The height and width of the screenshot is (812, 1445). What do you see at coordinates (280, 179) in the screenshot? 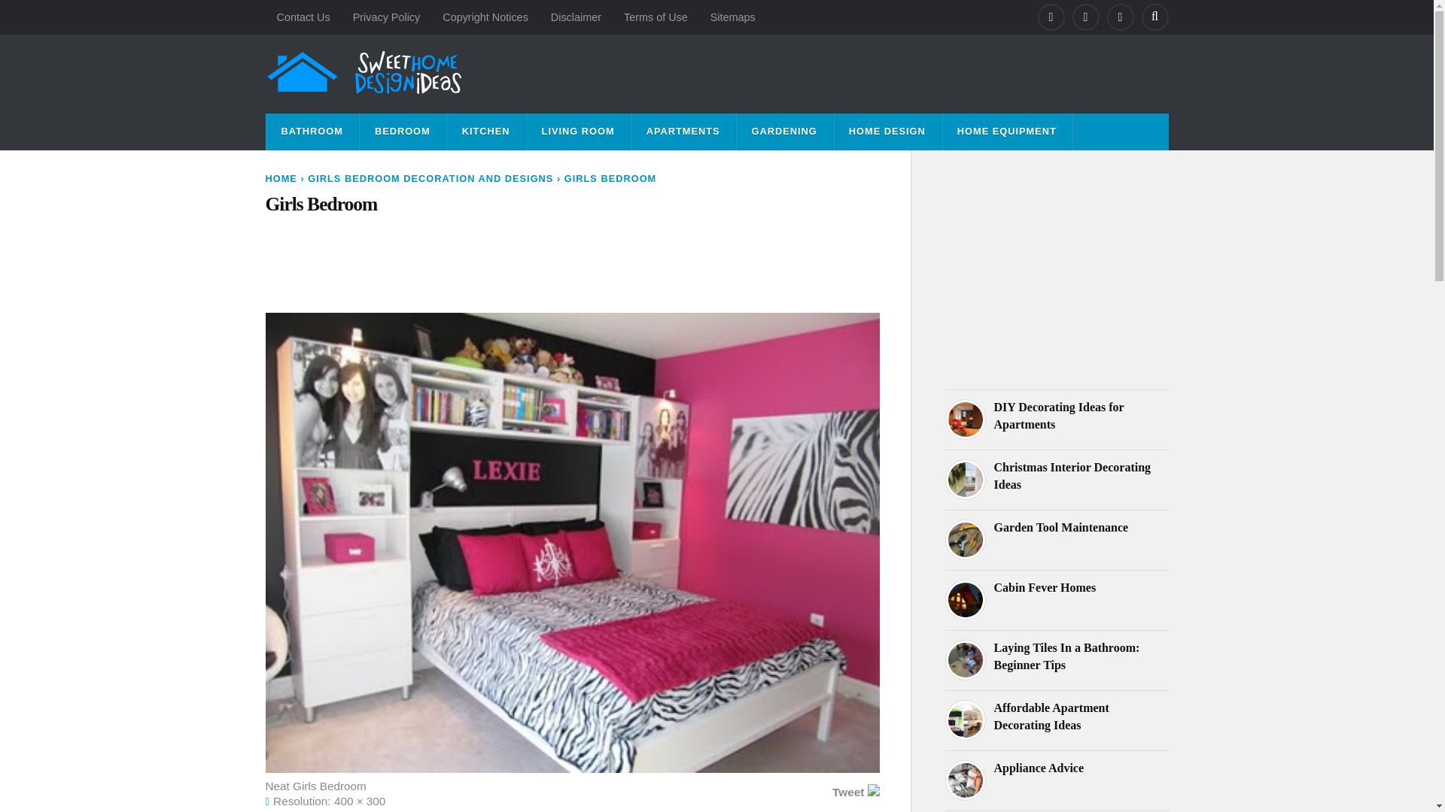
I see `HOME` at bounding box center [280, 179].